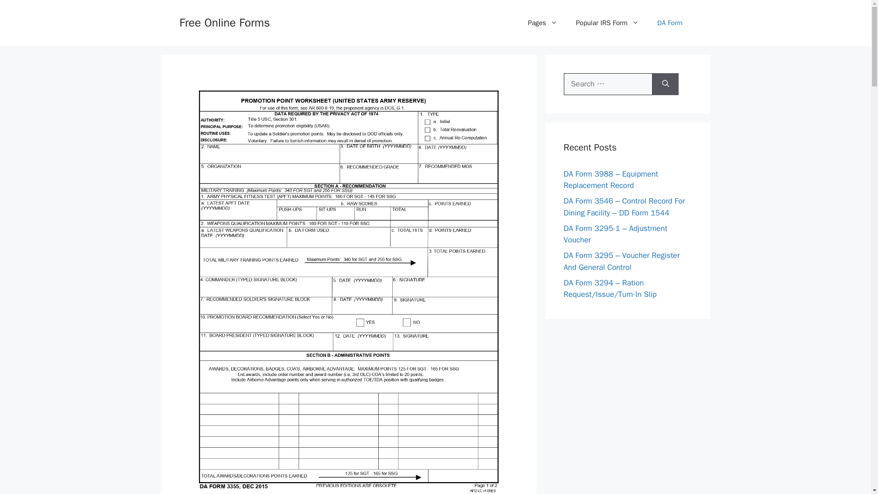 The image size is (878, 494). I want to click on Popular IRS Form, so click(607, 23).